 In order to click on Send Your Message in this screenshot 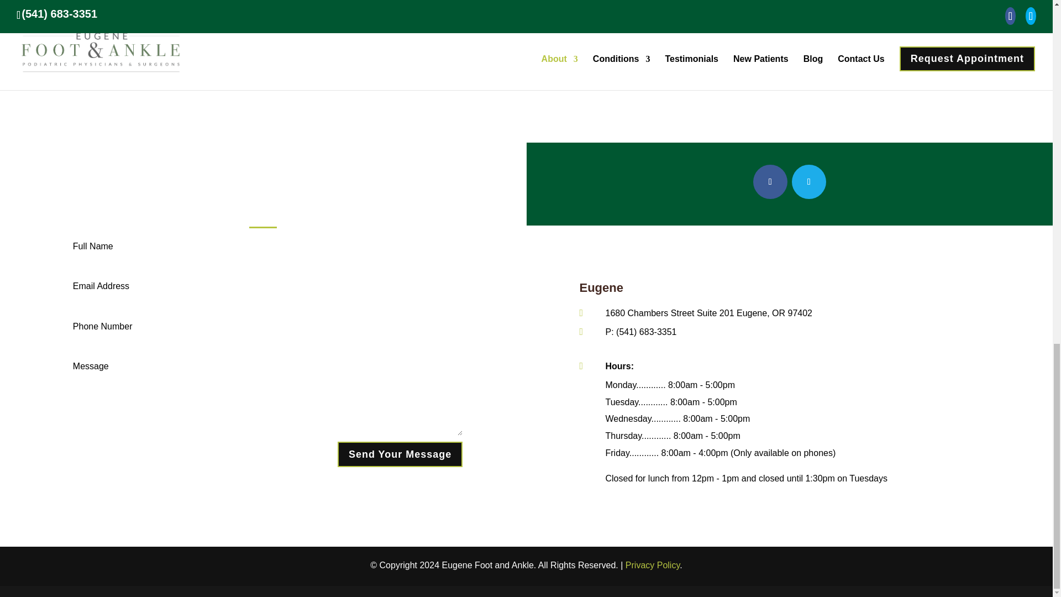, I will do `click(400, 454)`.